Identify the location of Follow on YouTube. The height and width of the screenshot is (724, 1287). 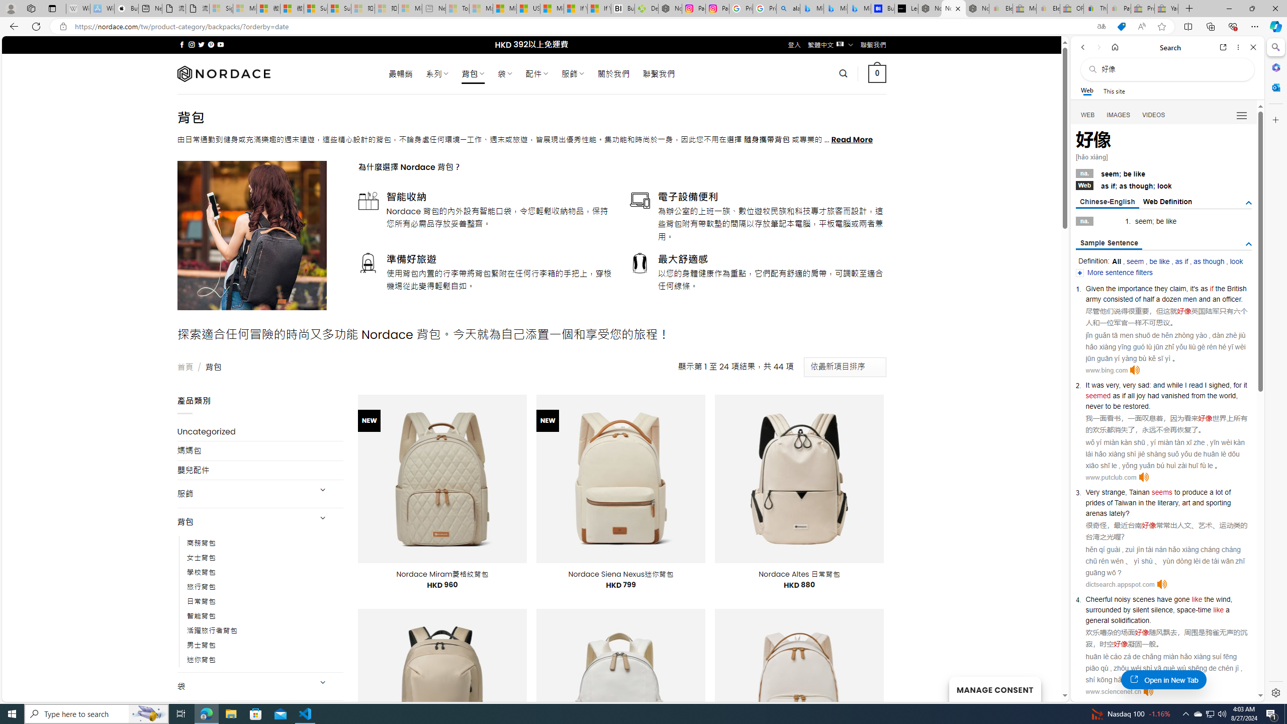
(220, 44).